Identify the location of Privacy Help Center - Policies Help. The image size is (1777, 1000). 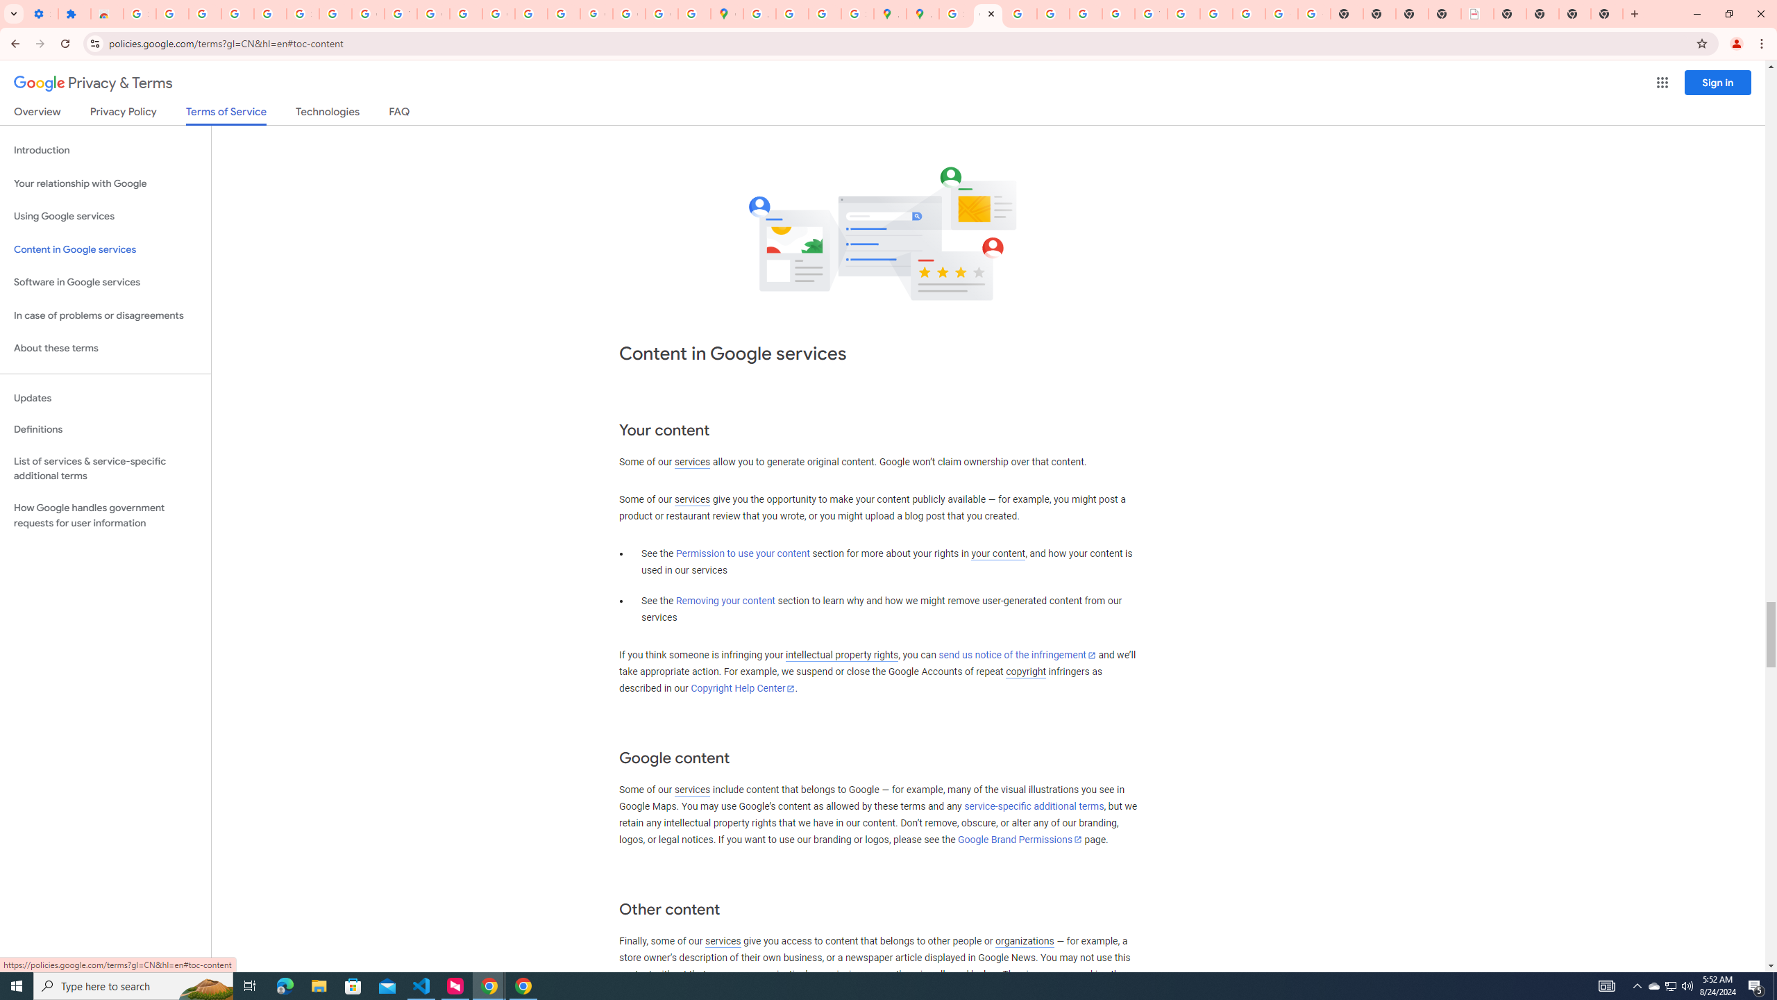
(1052, 14).